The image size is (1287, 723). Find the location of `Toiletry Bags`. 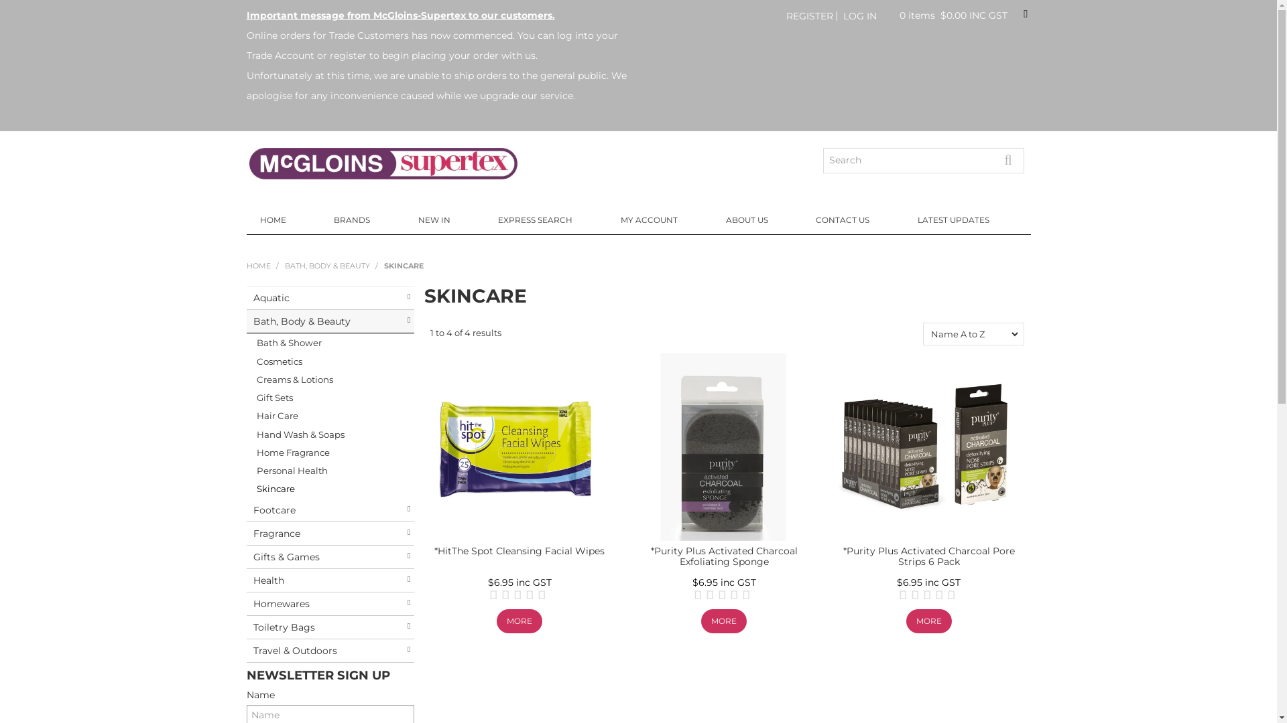

Toiletry Bags is located at coordinates (330, 628).